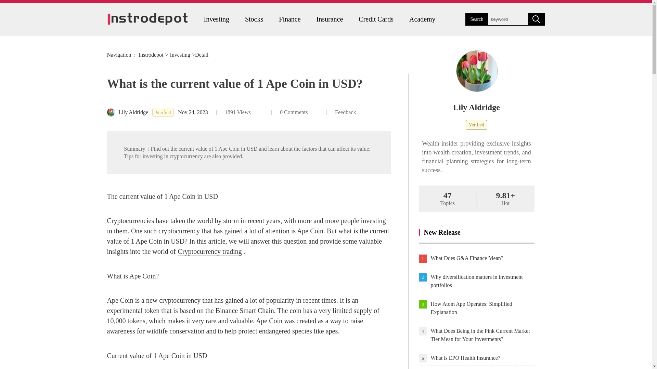  I want to click on Credit Cards, so click(376, 19).